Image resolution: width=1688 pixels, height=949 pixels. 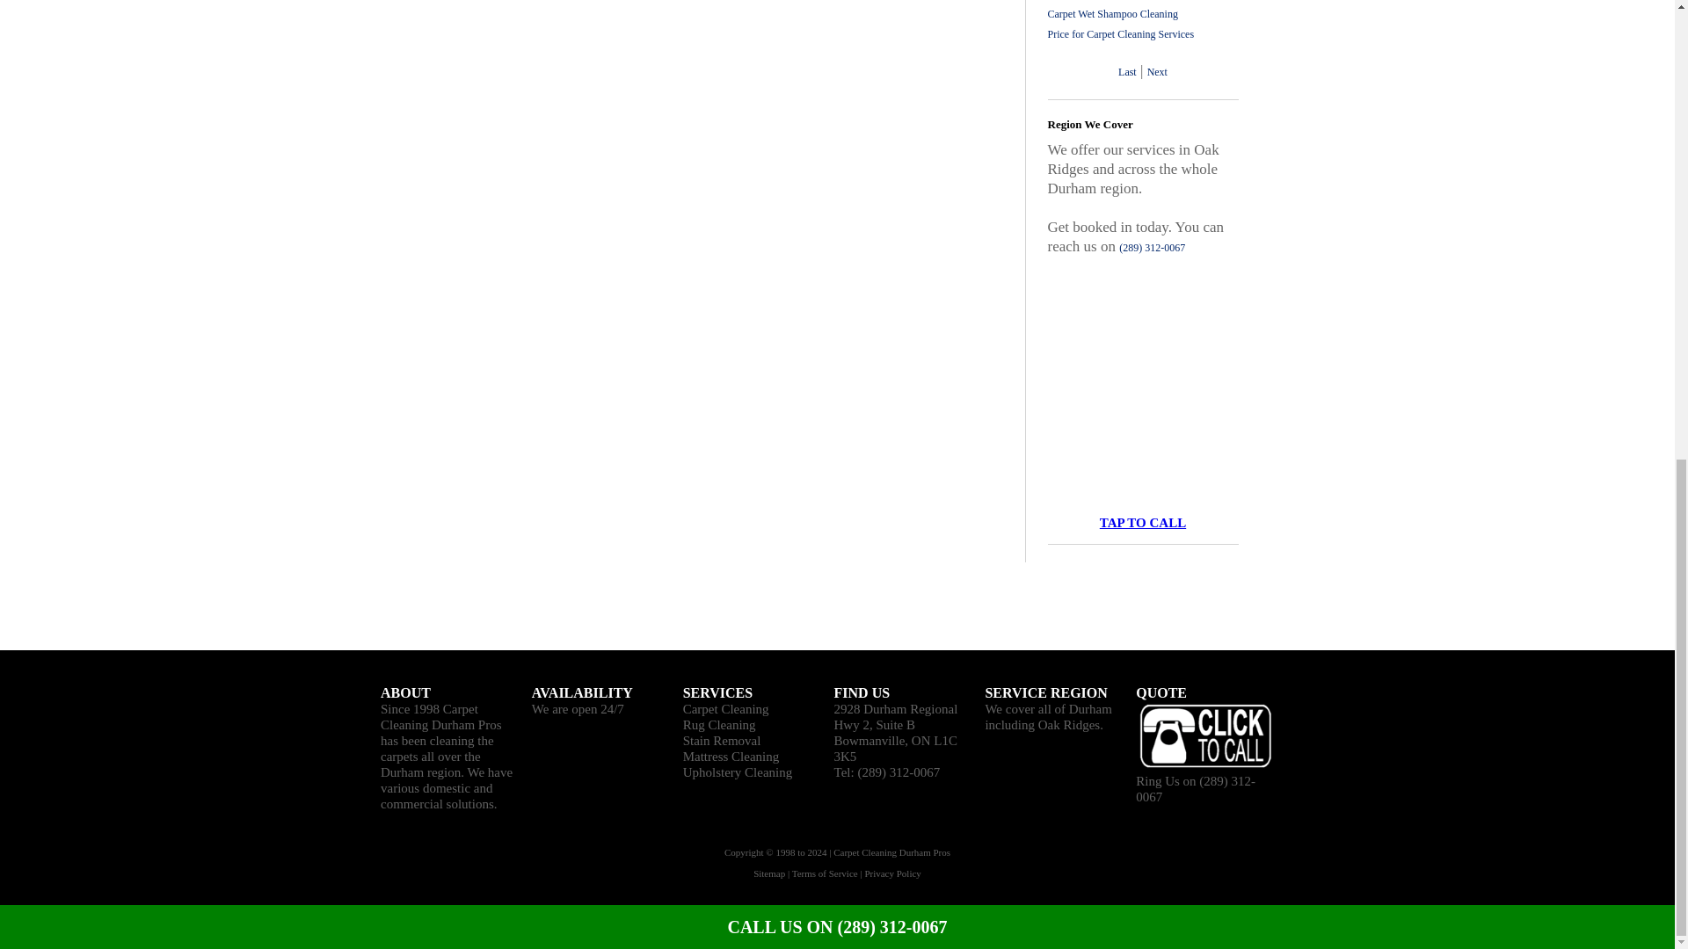 I want to click on Price for Carpet Cleaning Services, so click(x=1122, y=34).